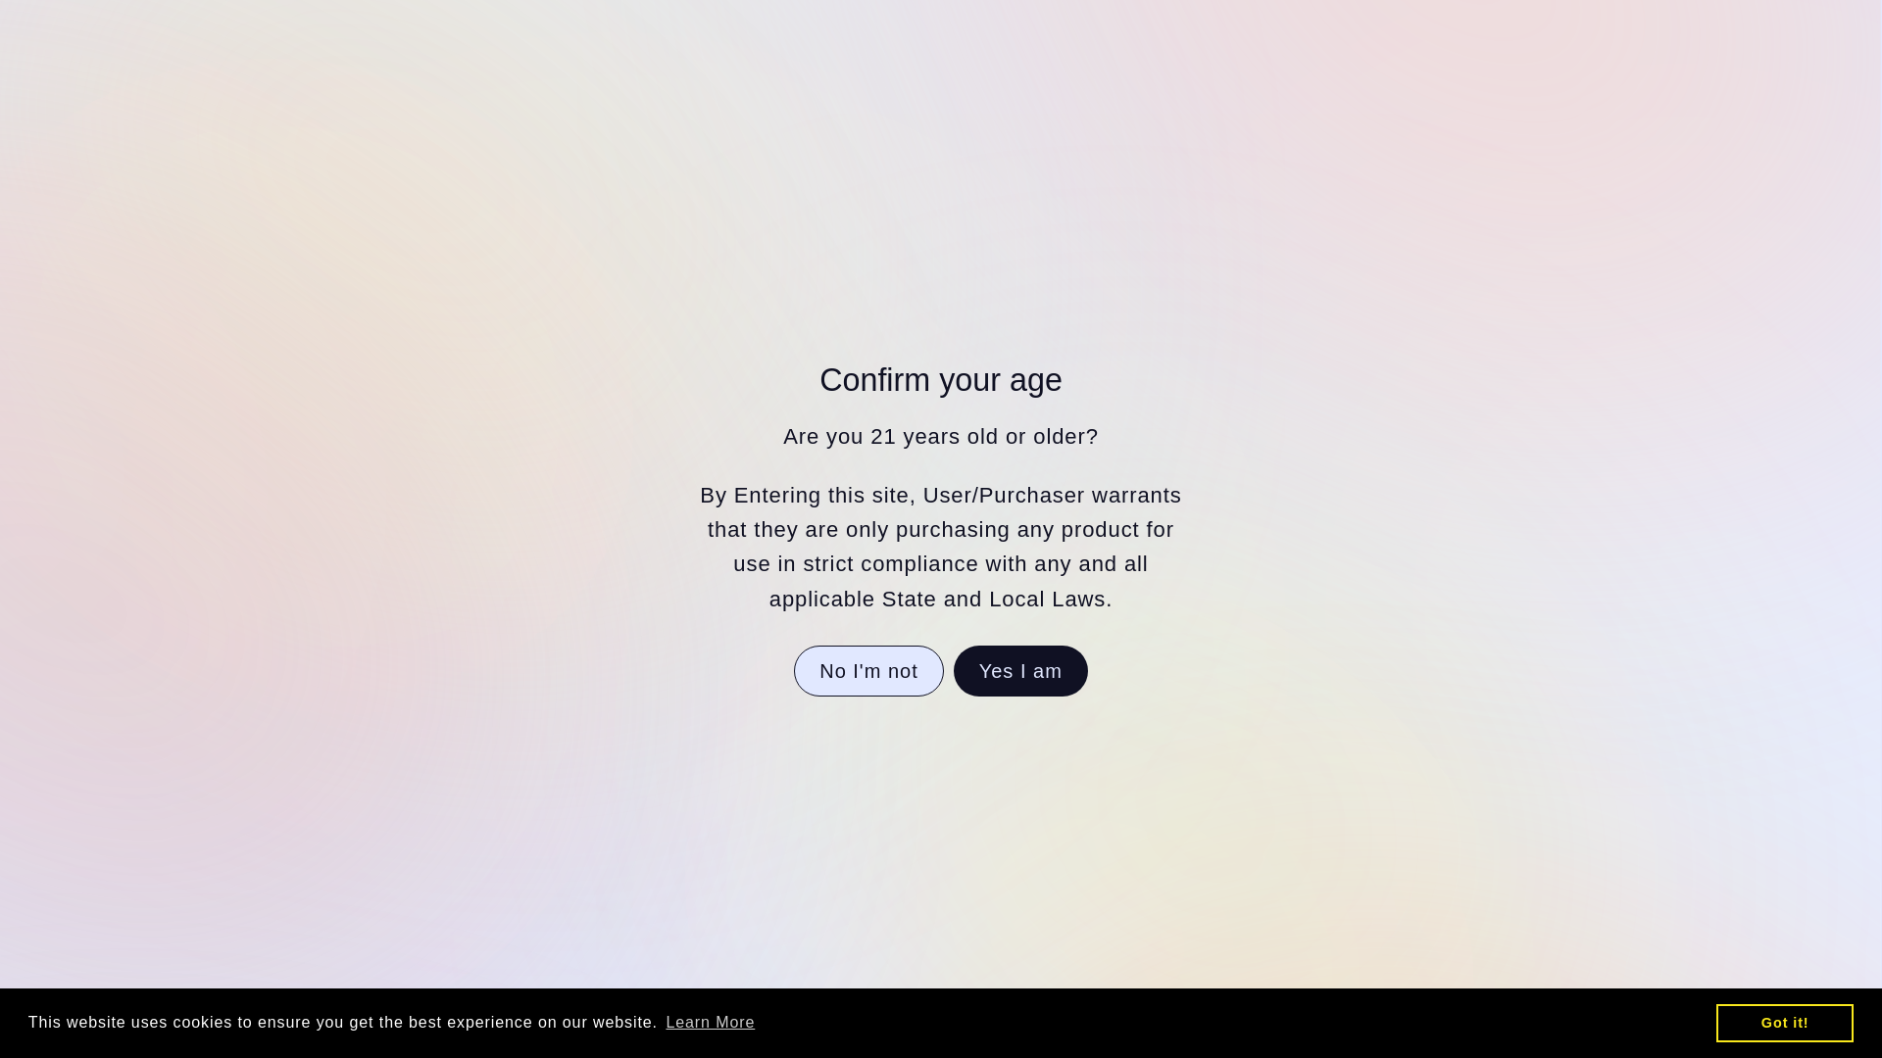 The width and height of the screenshot is (1882, 1058). What do you see at coordinates (1492, 15) in the screenshot?
I see `twitter` at bounding box center [1492, 15].